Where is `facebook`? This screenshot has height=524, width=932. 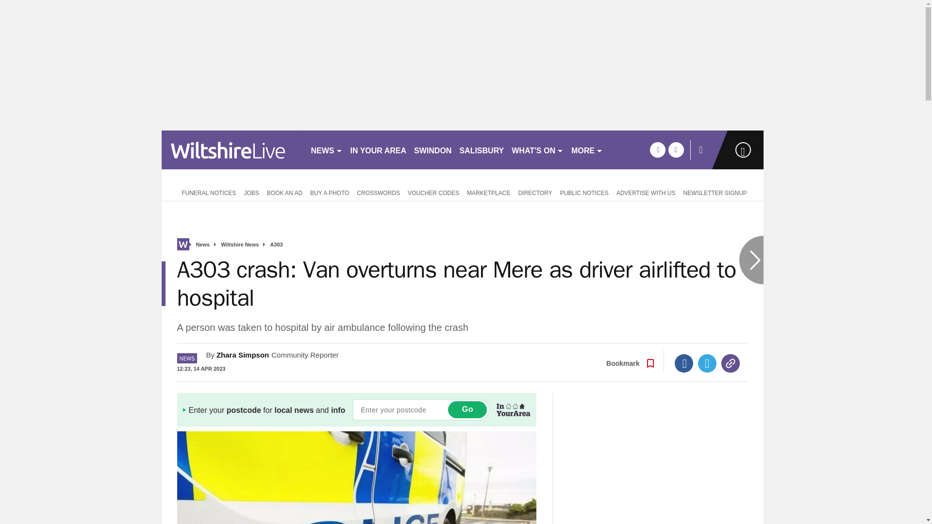
facebook is located at coordinates (657, 149).